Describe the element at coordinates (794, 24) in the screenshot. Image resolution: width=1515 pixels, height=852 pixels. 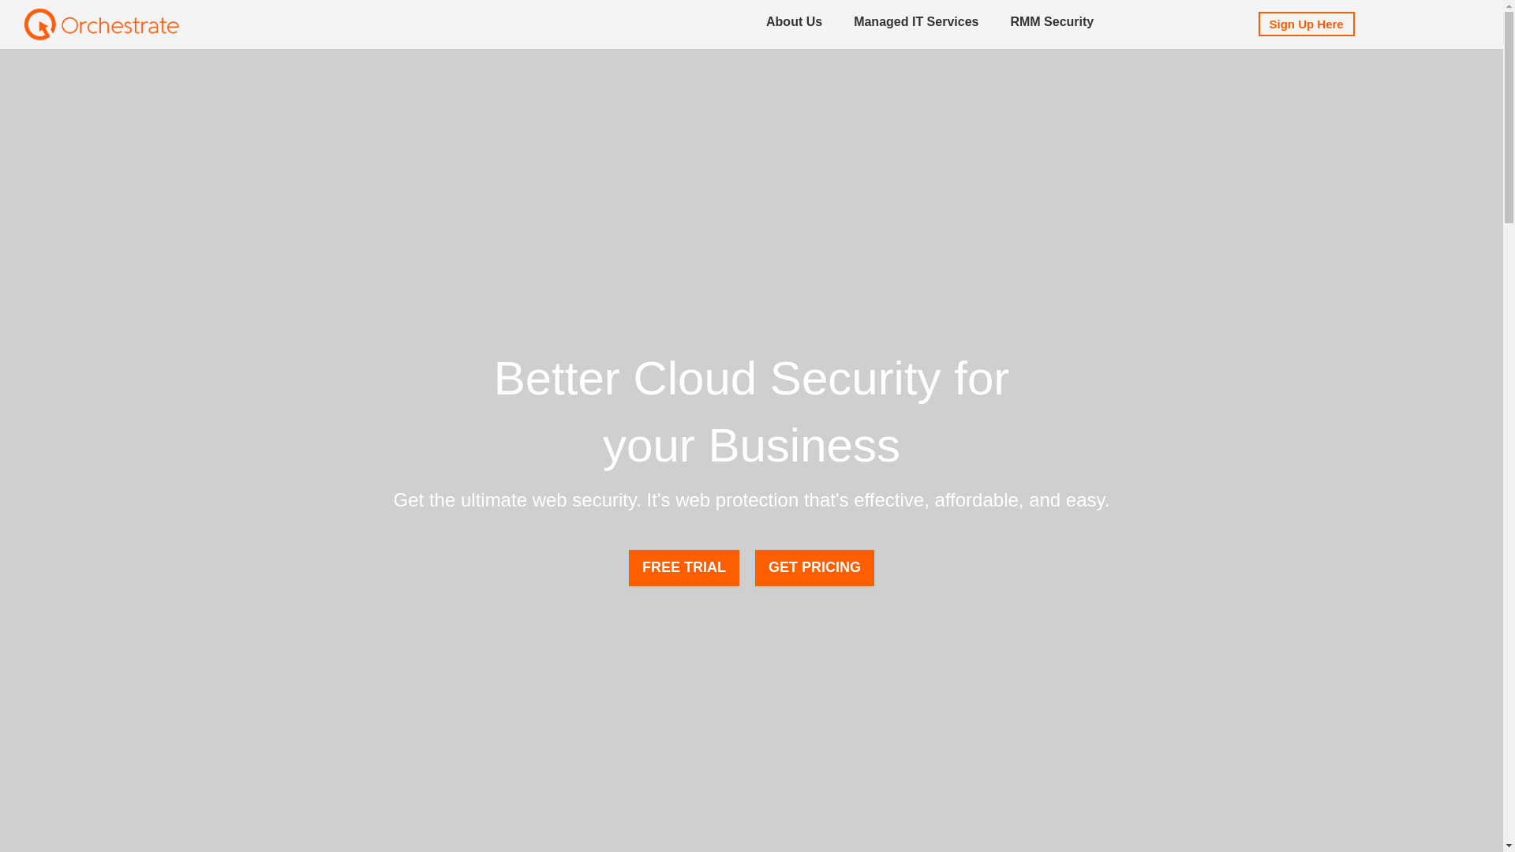
I see `About Us` at that location.